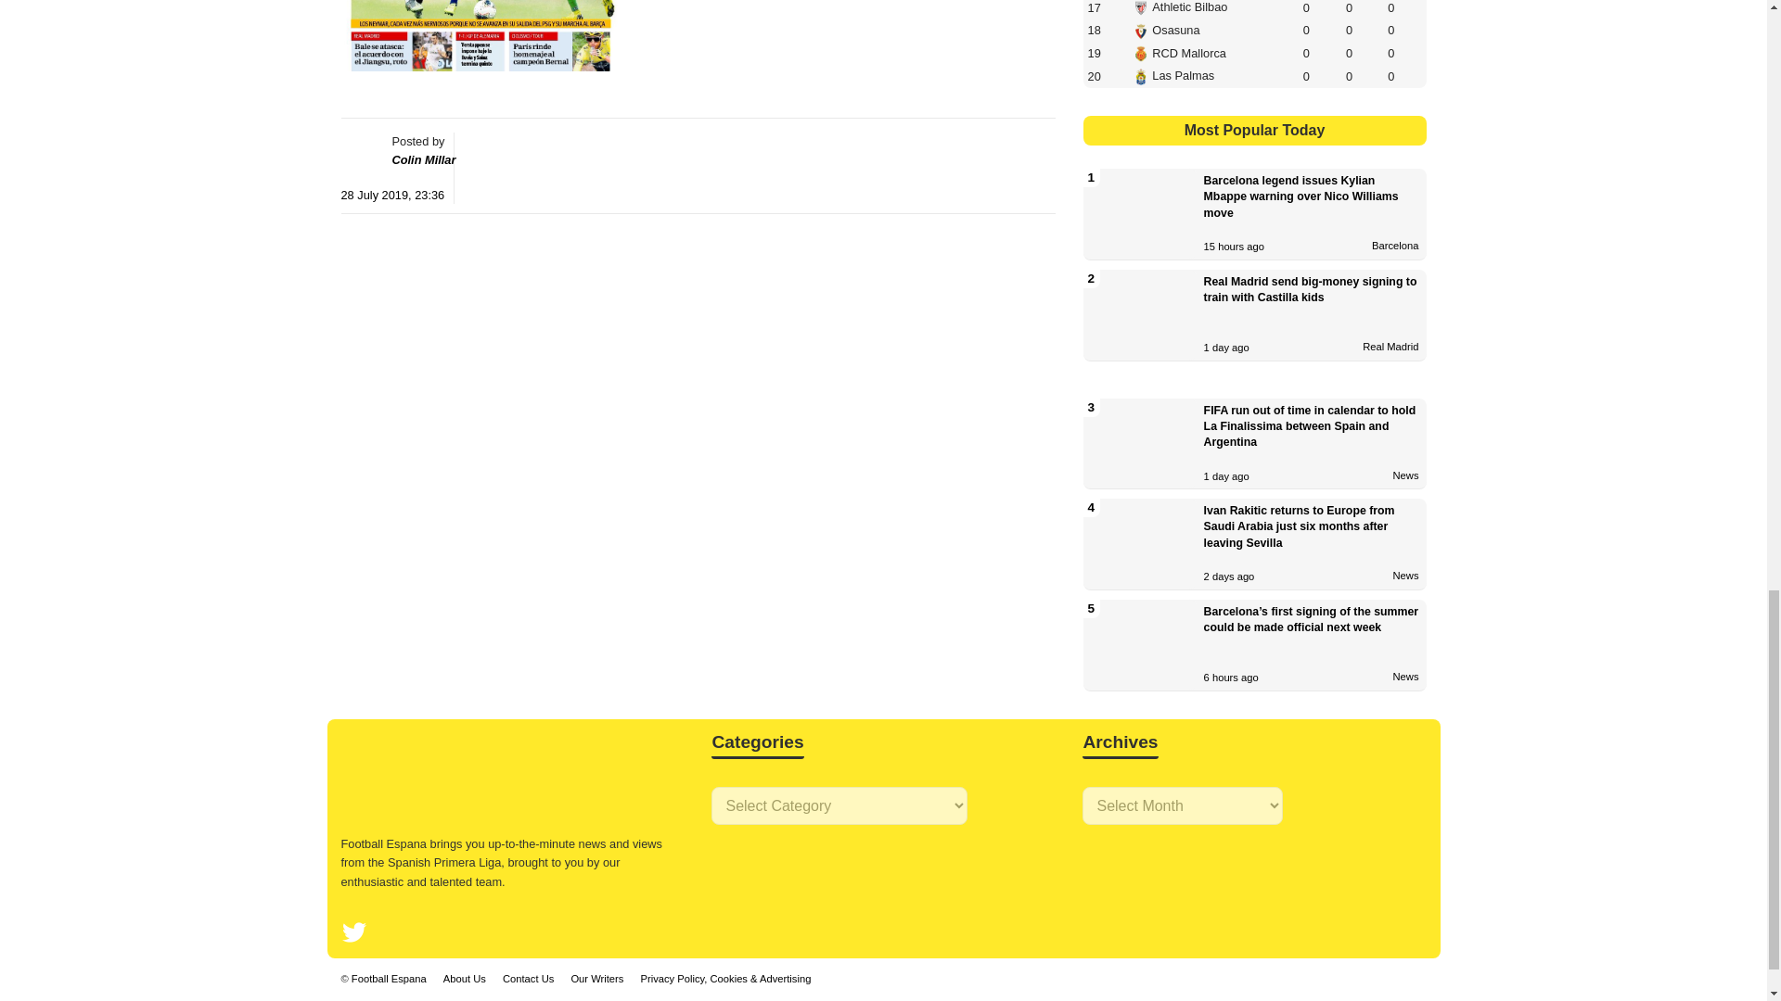 This screenshot has width=1781, height=1001. What do you see at coordinates (423, 159) in the screenshot?
I see `View more articles by Colin Millar` at bounding box center [423, 159].